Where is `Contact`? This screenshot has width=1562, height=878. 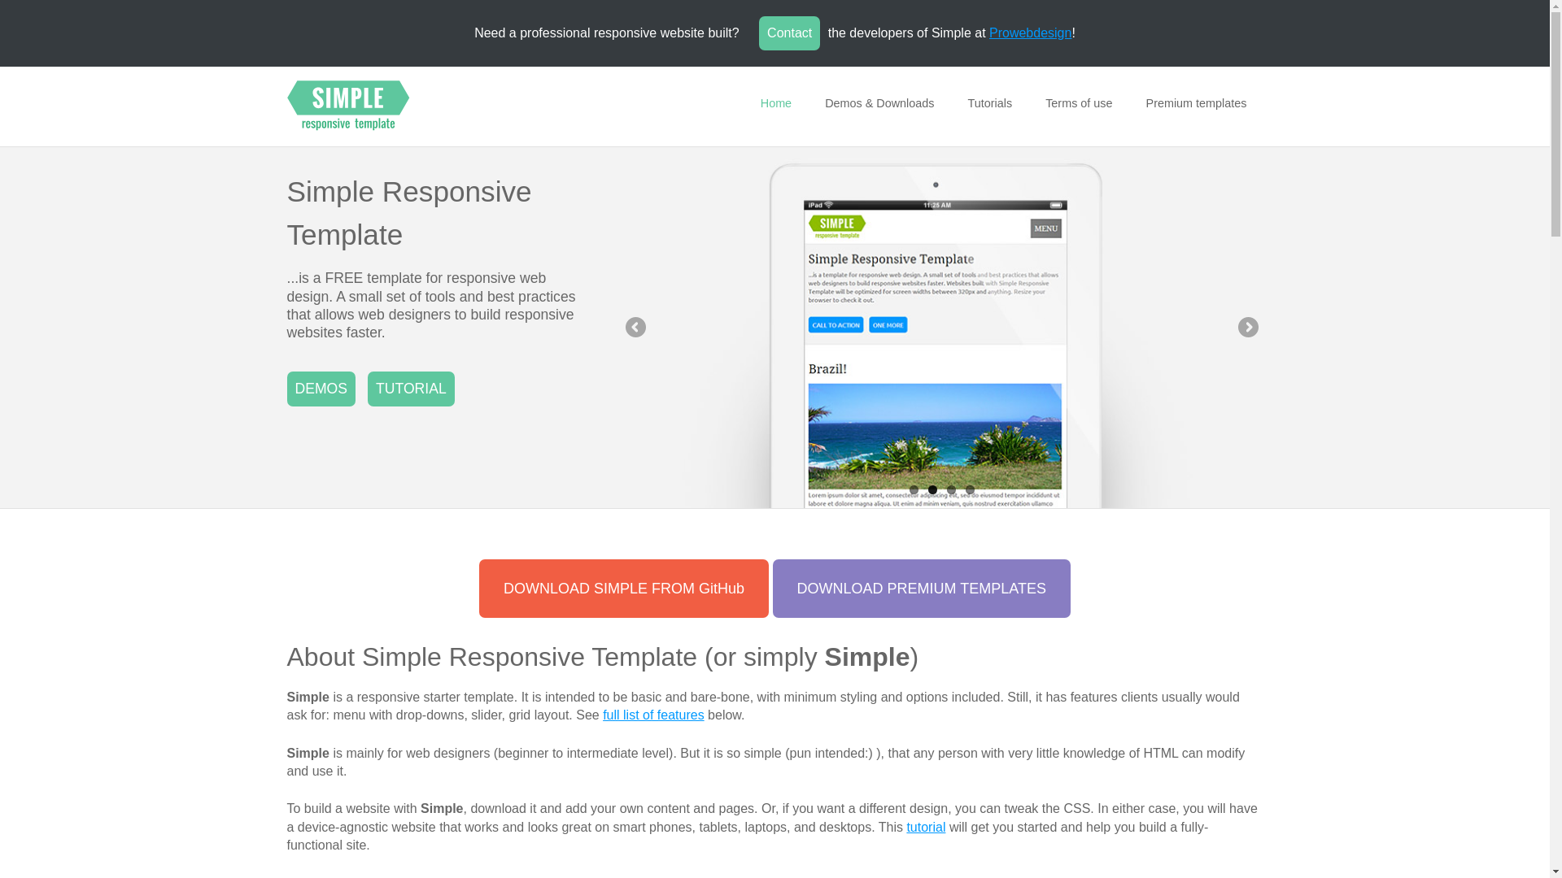
Contact is located at coordinates (789, 33).